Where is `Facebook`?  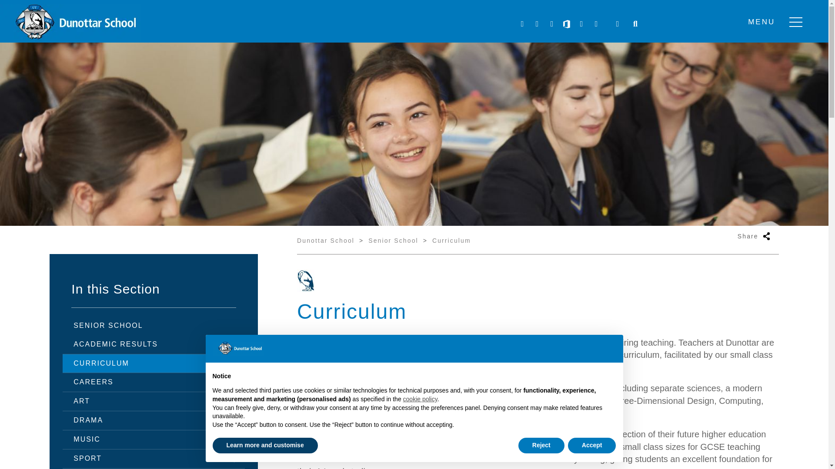 Facebook is located at coordinates (537, 24).